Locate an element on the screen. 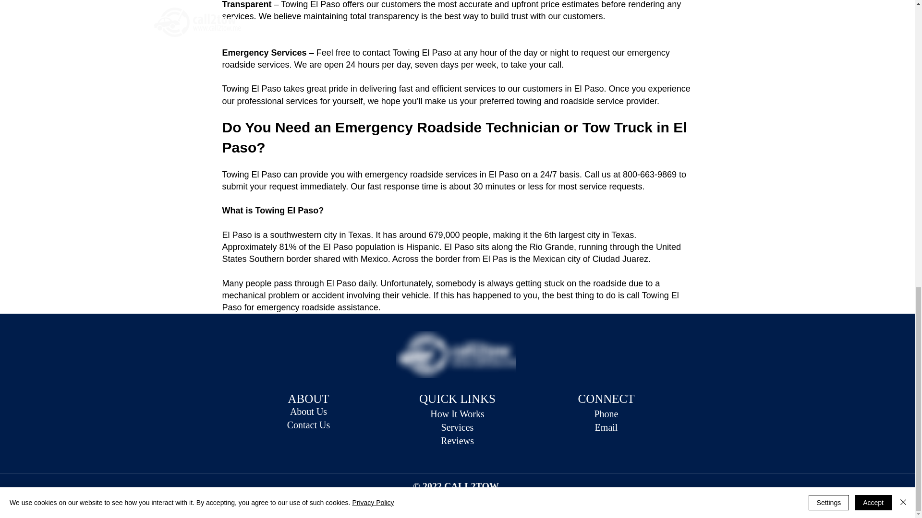 This screenshot has width=922, height=518. Phone is located at coordinates (607, 413).